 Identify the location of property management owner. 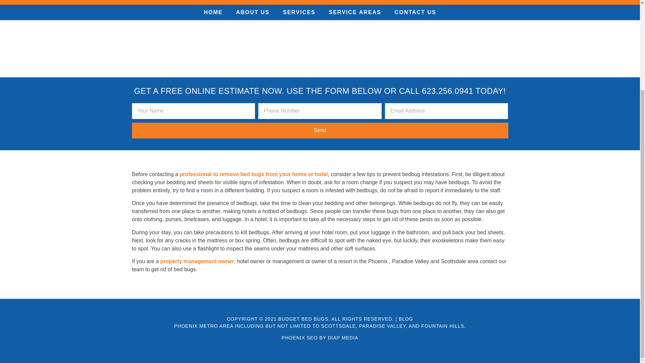
(197, 261).